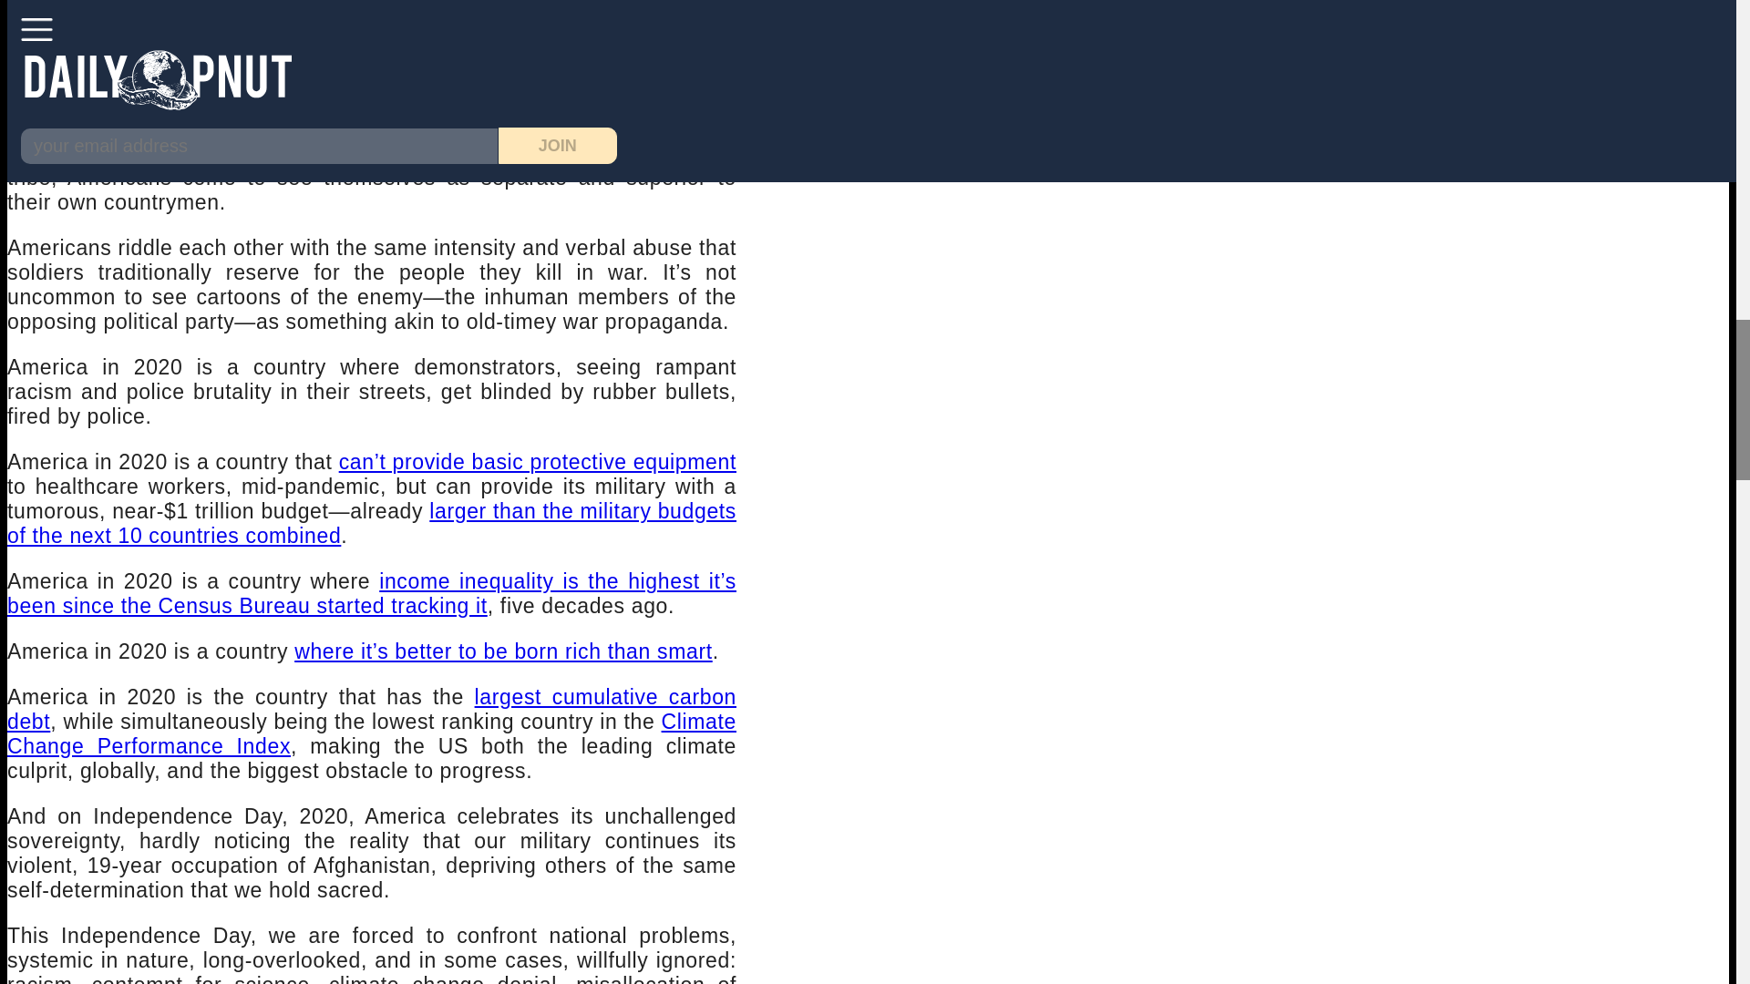 The height and width of the screenshot is (984, 1750). Describe the element at coordinates (372, 733) in the screenshot. I see `Climate Change Performance Index` at that location.